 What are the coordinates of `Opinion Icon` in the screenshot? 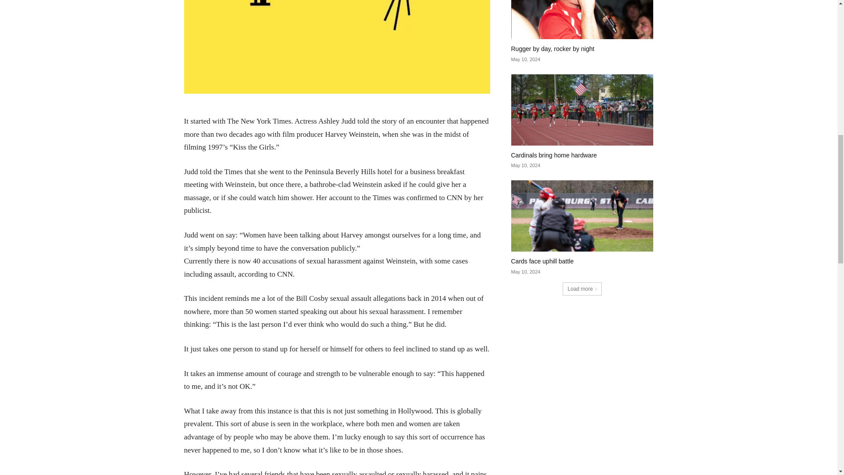 It's located at (337, 47).